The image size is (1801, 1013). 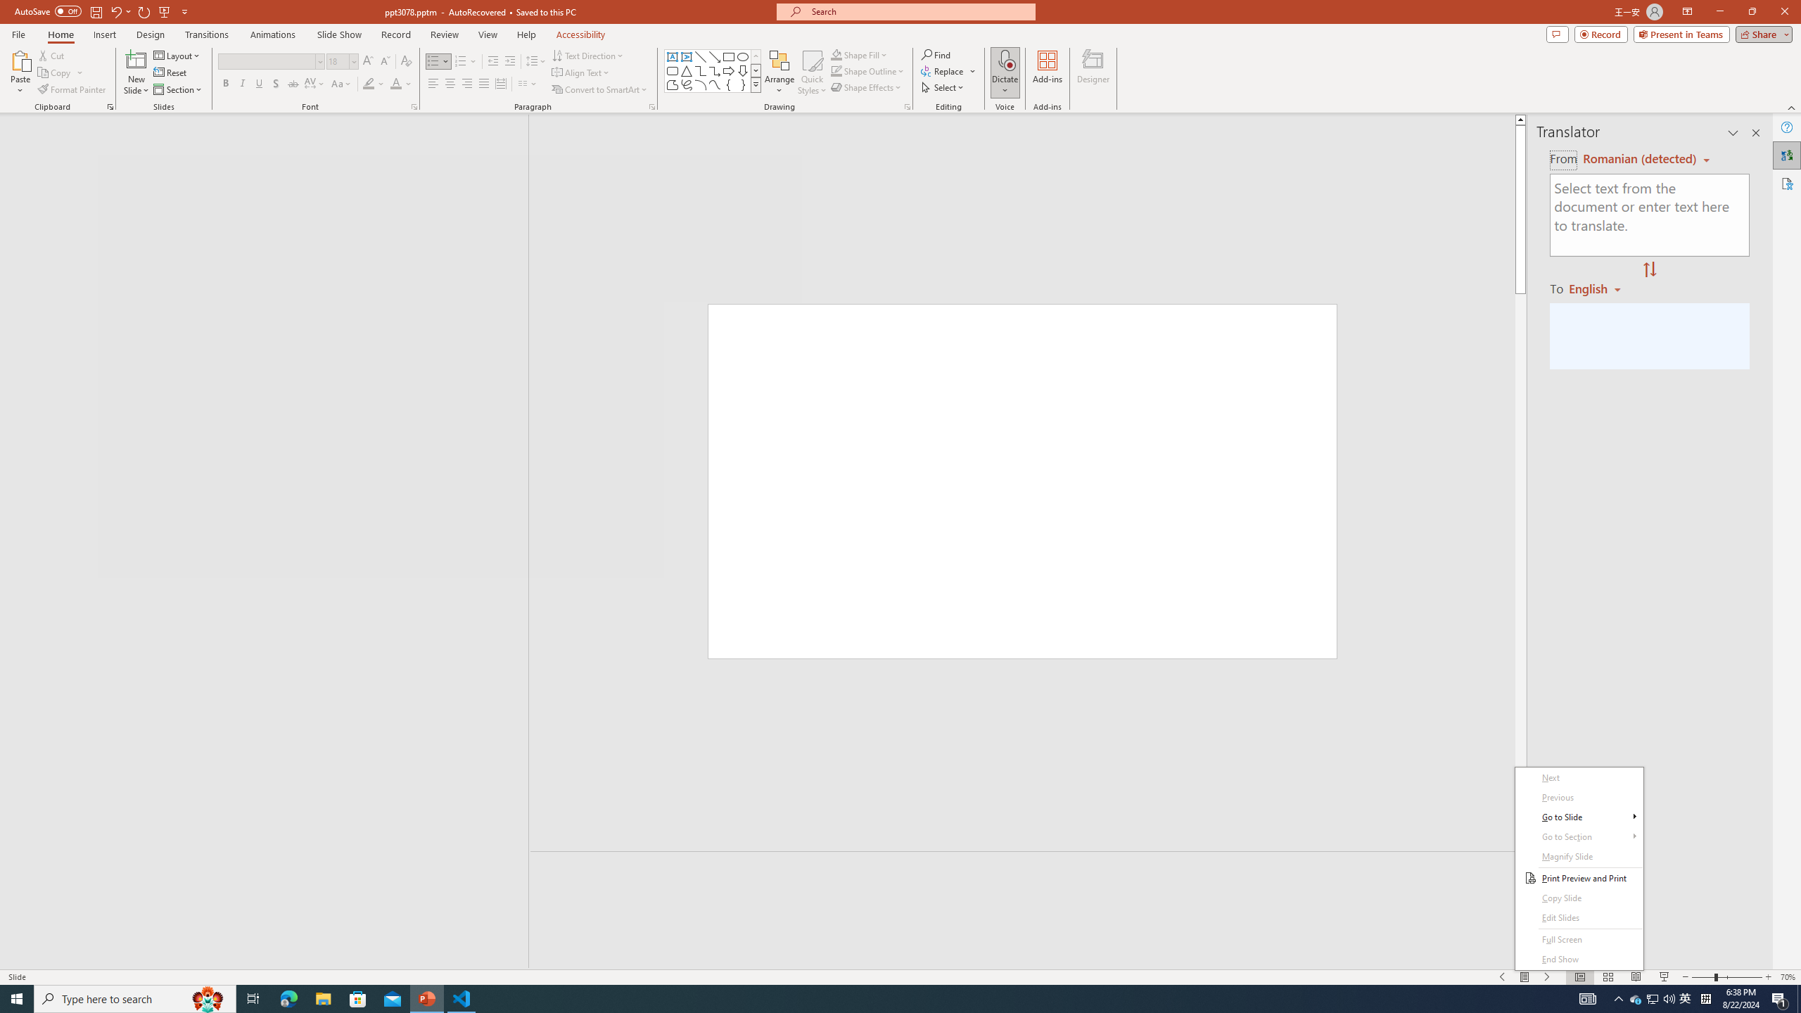 I want to click on Romanian (detected), so click(x=1638, y=159).